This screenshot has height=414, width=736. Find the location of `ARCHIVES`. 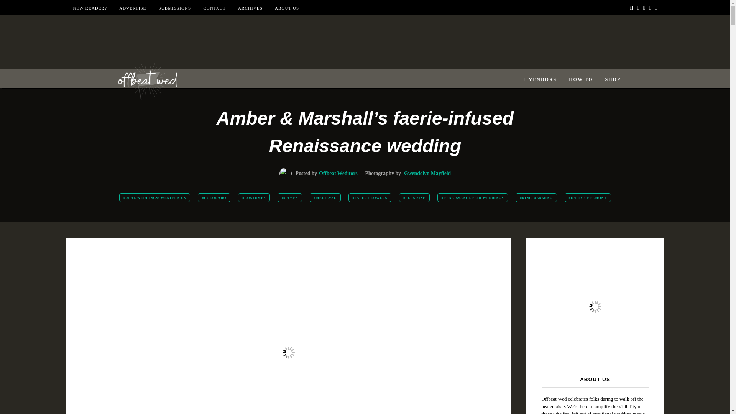

ARCHIVES is located at coordinates (250, 8).